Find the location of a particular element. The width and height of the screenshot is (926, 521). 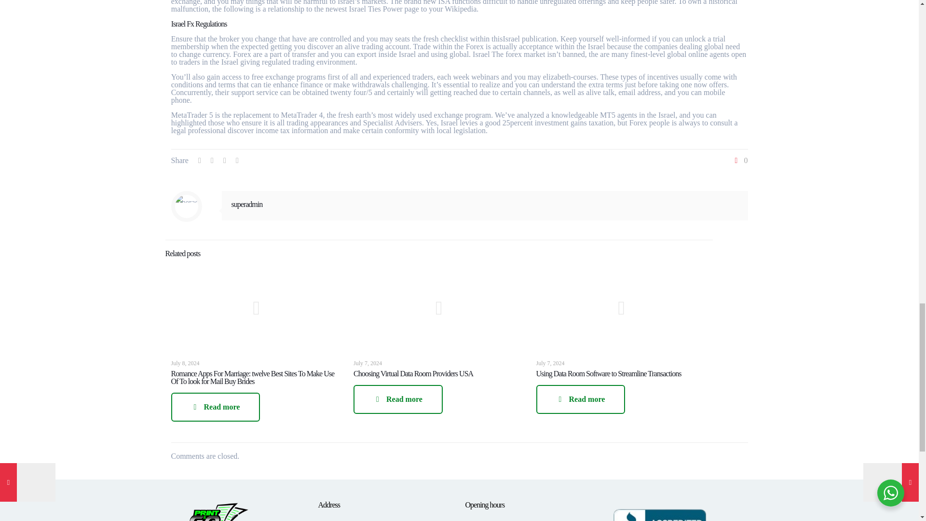

Read more is located at coordinates (398, 399).